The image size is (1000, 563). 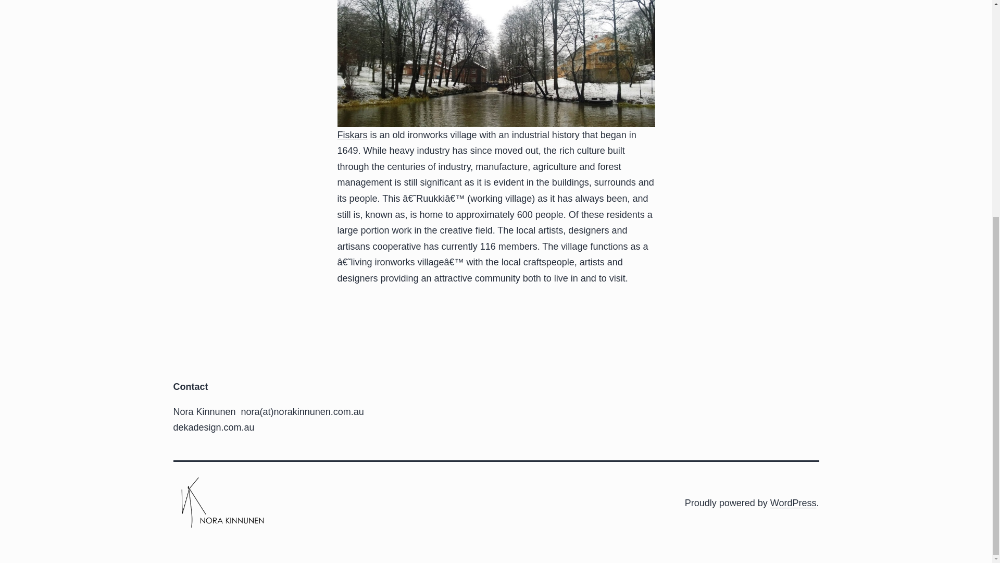 I want to click on Fiskars Village, so click(x=353, y=134).